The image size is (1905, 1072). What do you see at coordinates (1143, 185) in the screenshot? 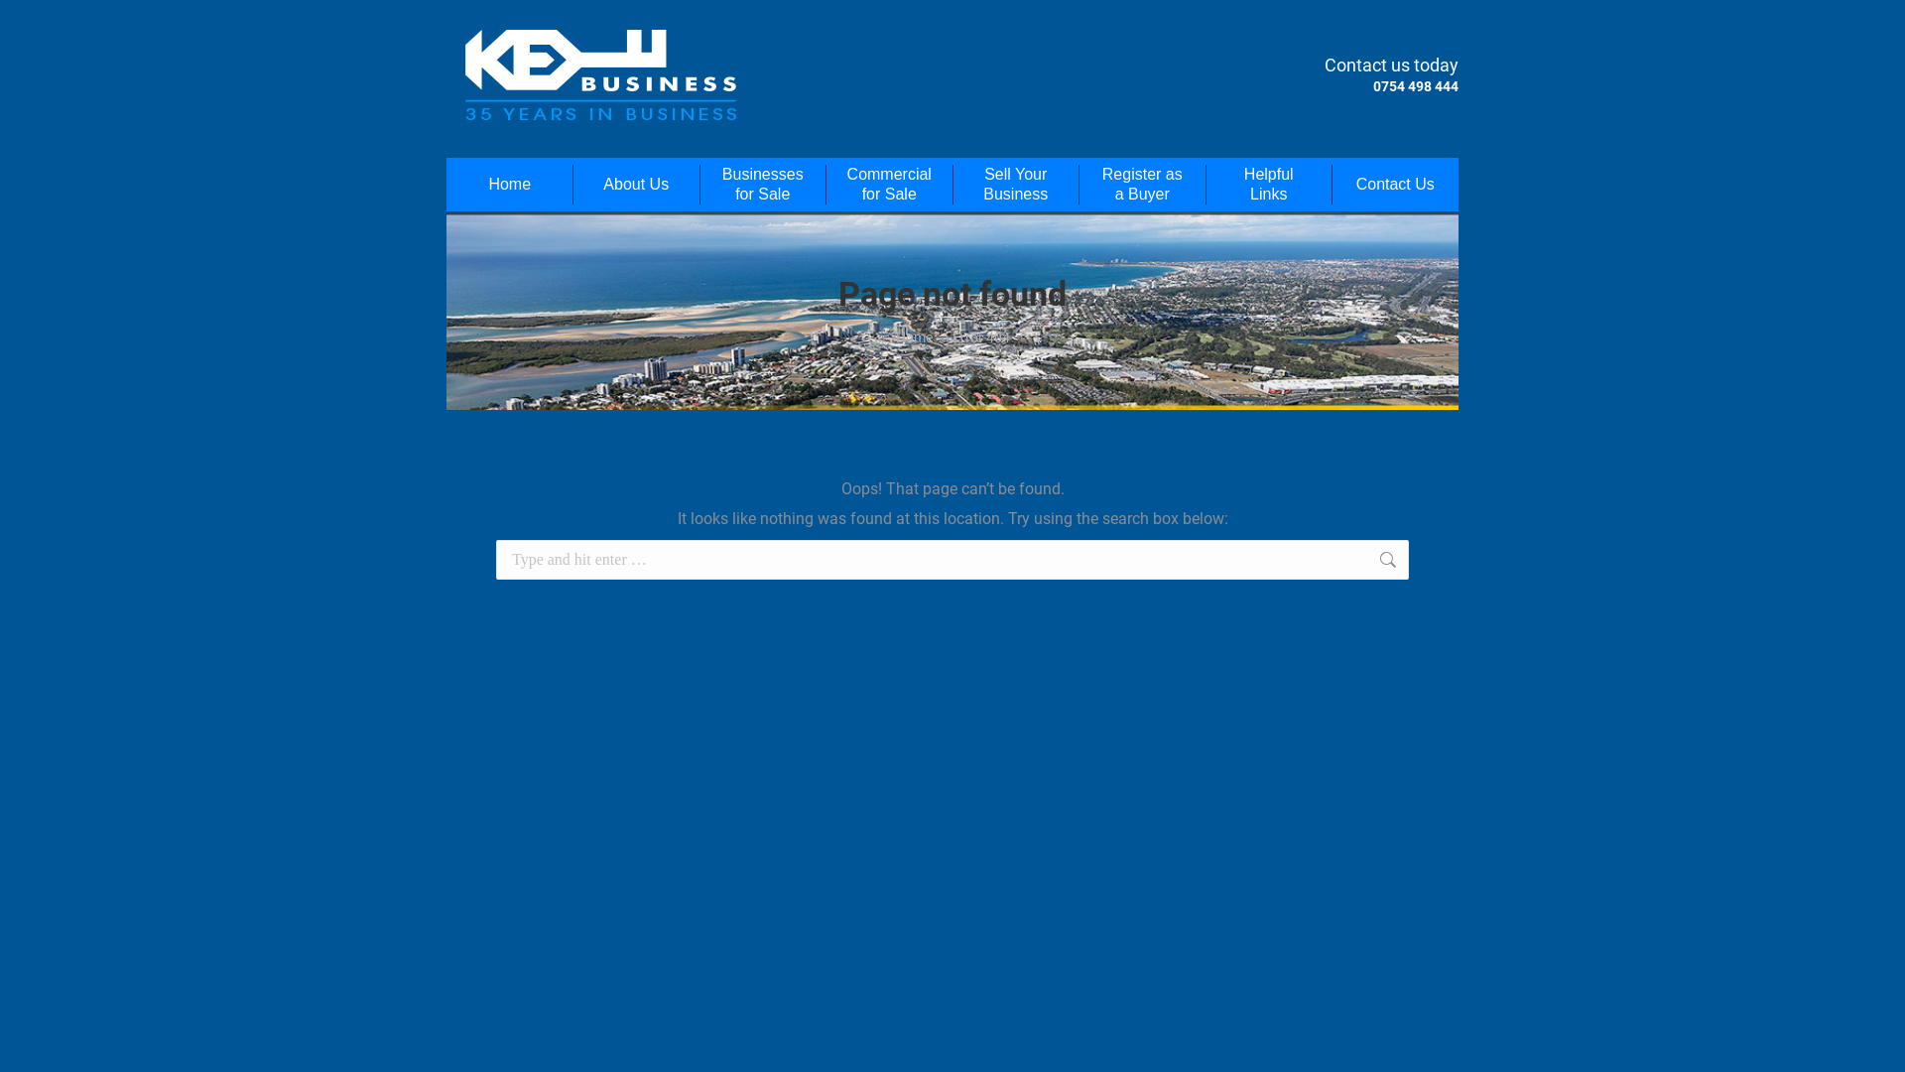
I see `Register as a Buyer` at bounding box center [1143, 185].